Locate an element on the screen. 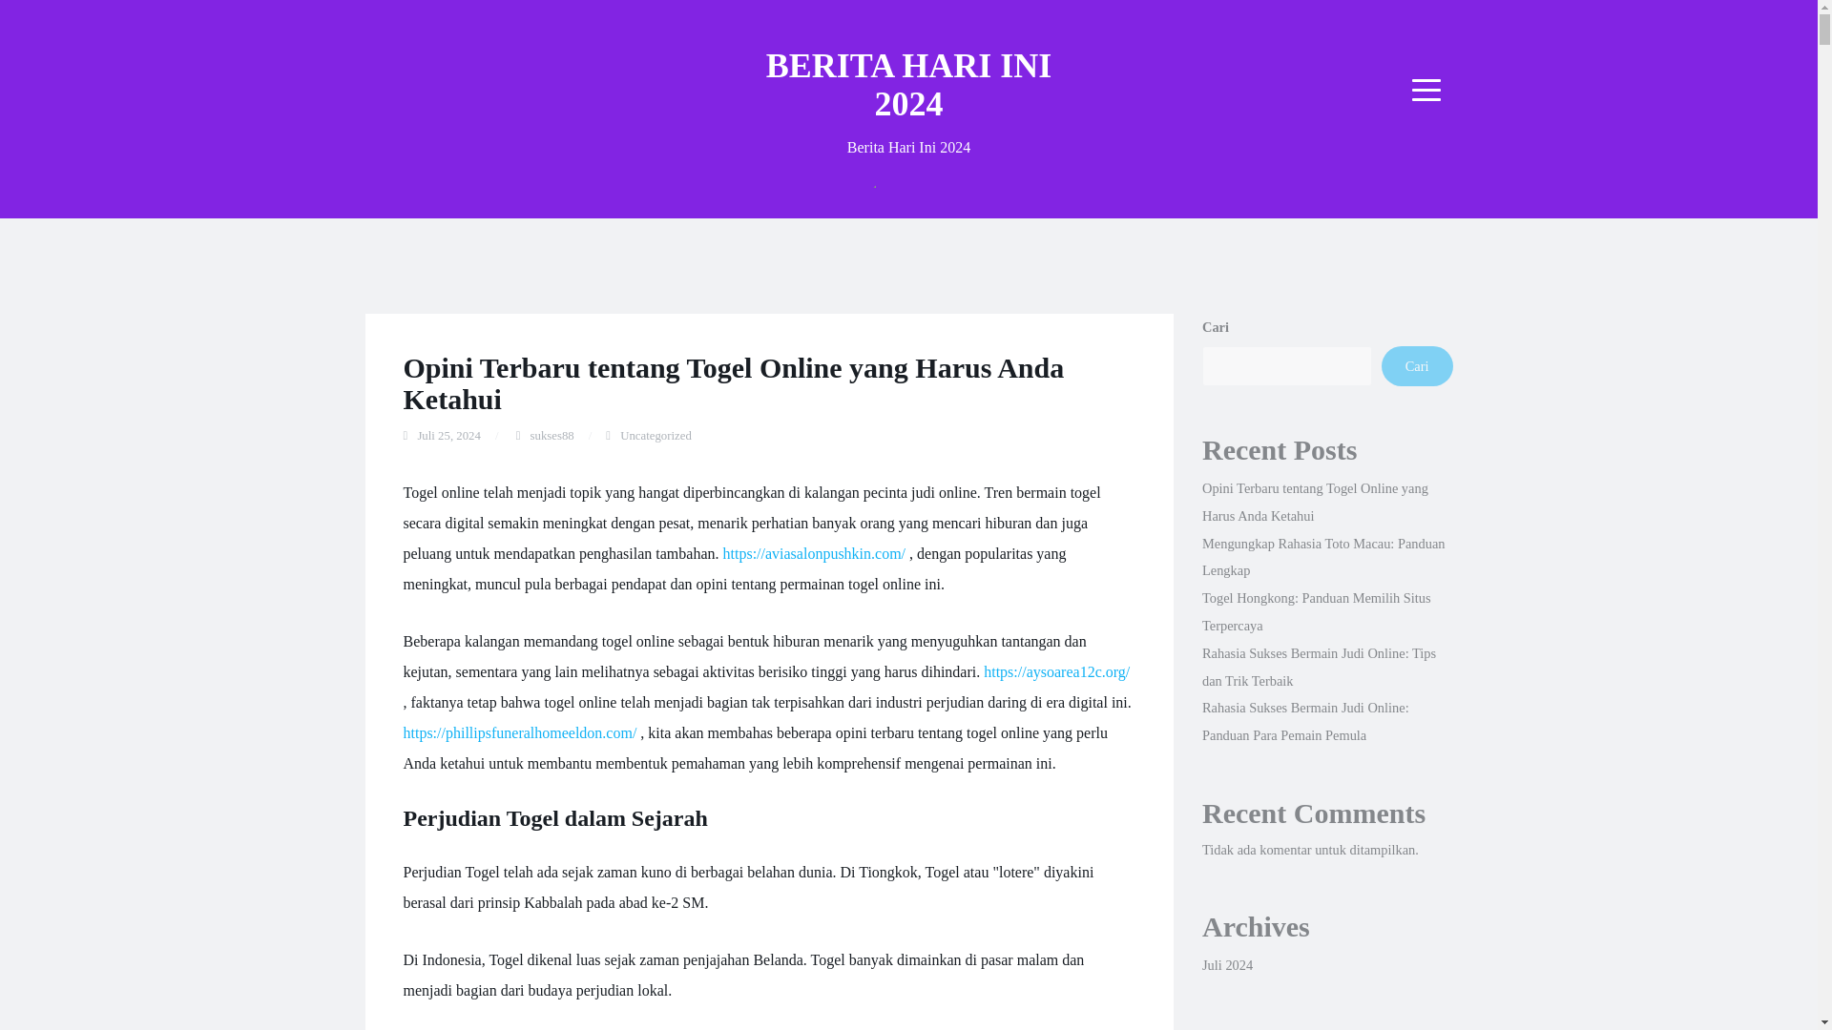  Uncategorized is located at coordinates (656, 436).